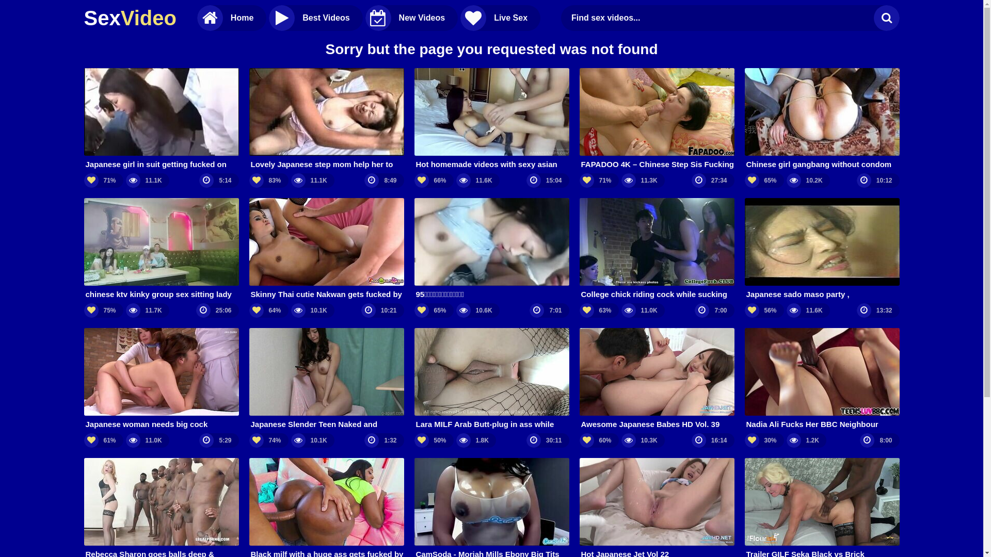 This screenshot has width=991, height=557. I want to click on Live Sex, so click(501, 18).